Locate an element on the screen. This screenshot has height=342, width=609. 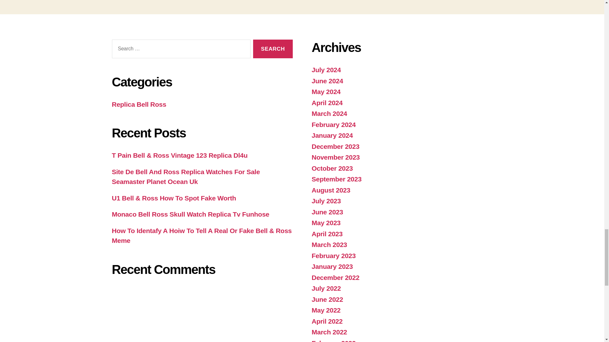
September 2023 is located at coordinates (336, 179).